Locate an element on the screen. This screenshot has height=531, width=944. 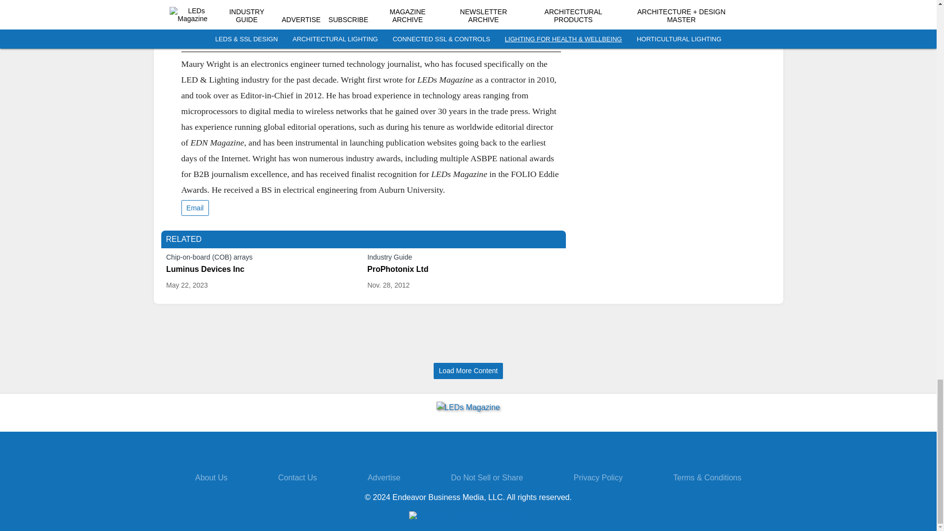
Email is located at coordinates (195, 208).